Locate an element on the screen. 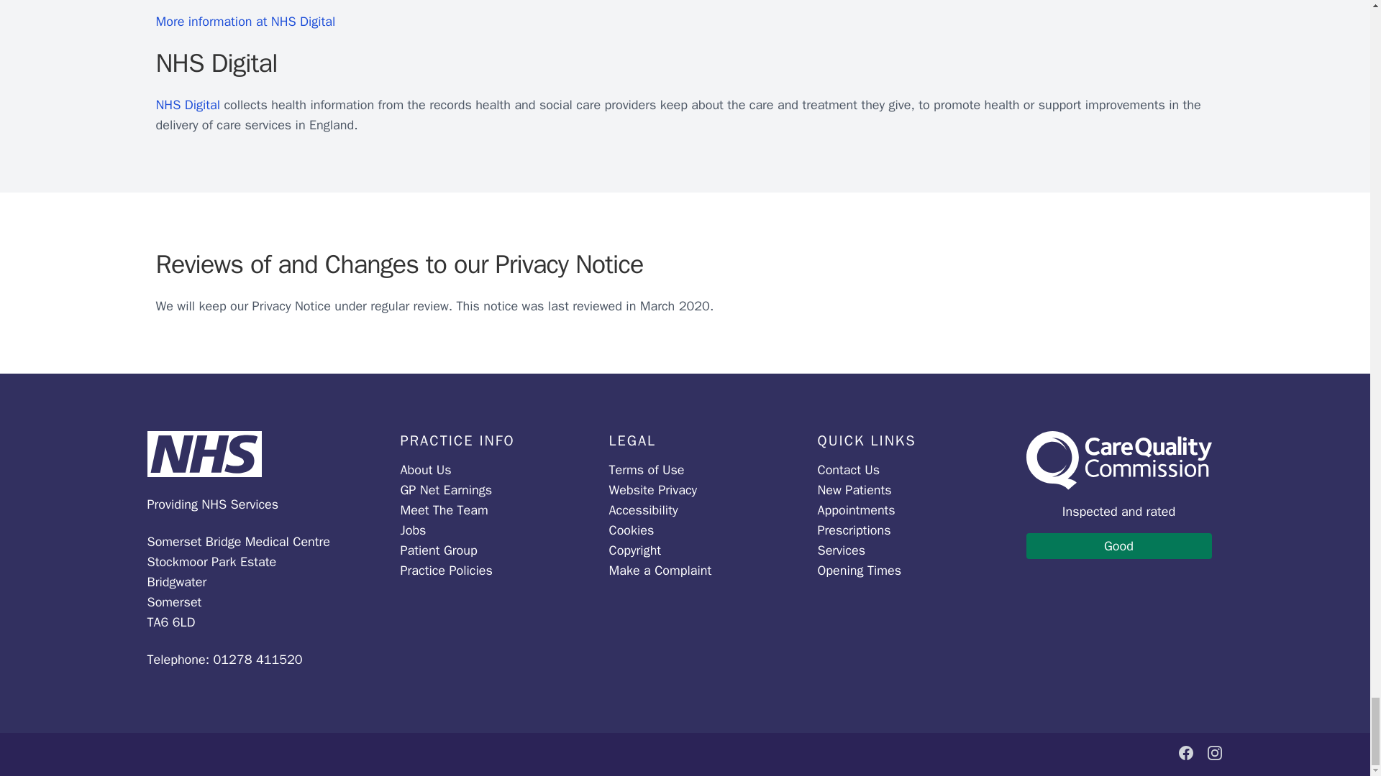 The width and height of the screenshot is (1381, 776). 01278 411520 is located at coordinates (257, 660).